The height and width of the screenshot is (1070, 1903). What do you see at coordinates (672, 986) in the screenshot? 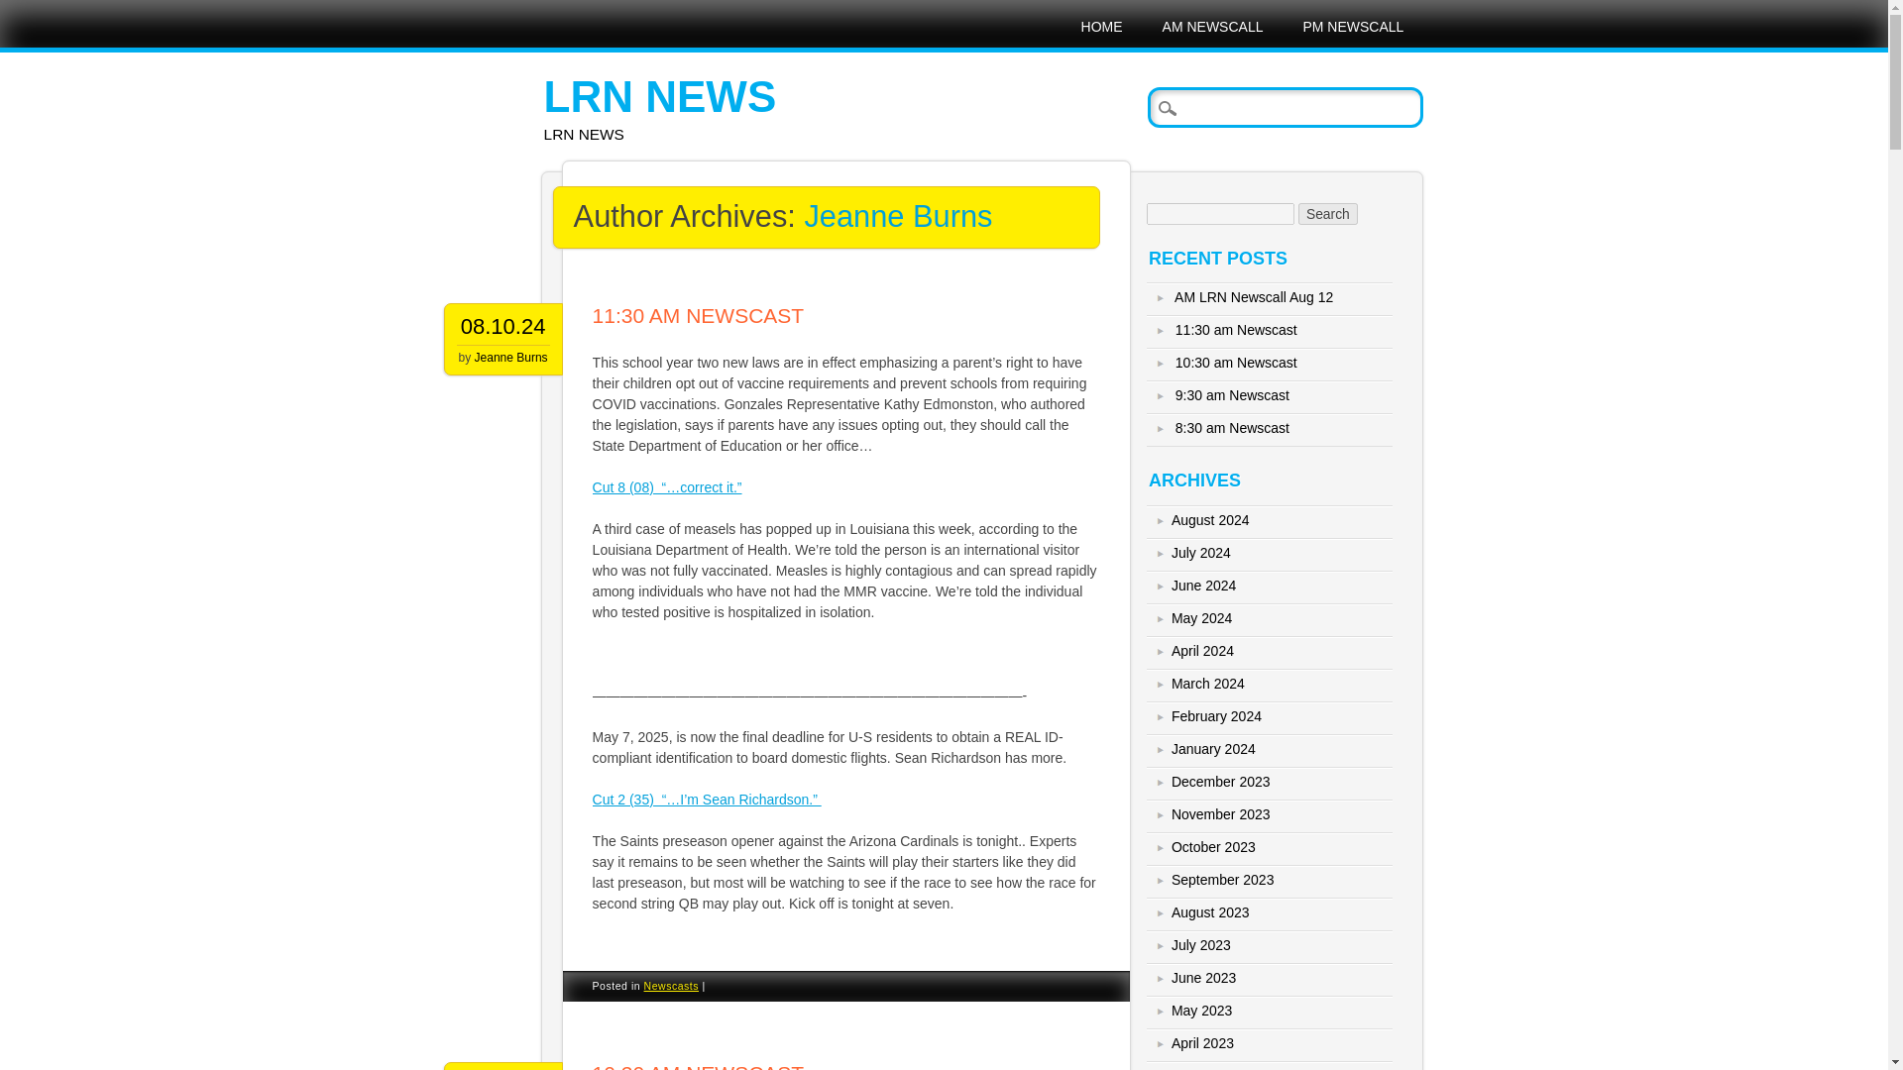
I see `Newscasts` at bounding box center [672, 986].